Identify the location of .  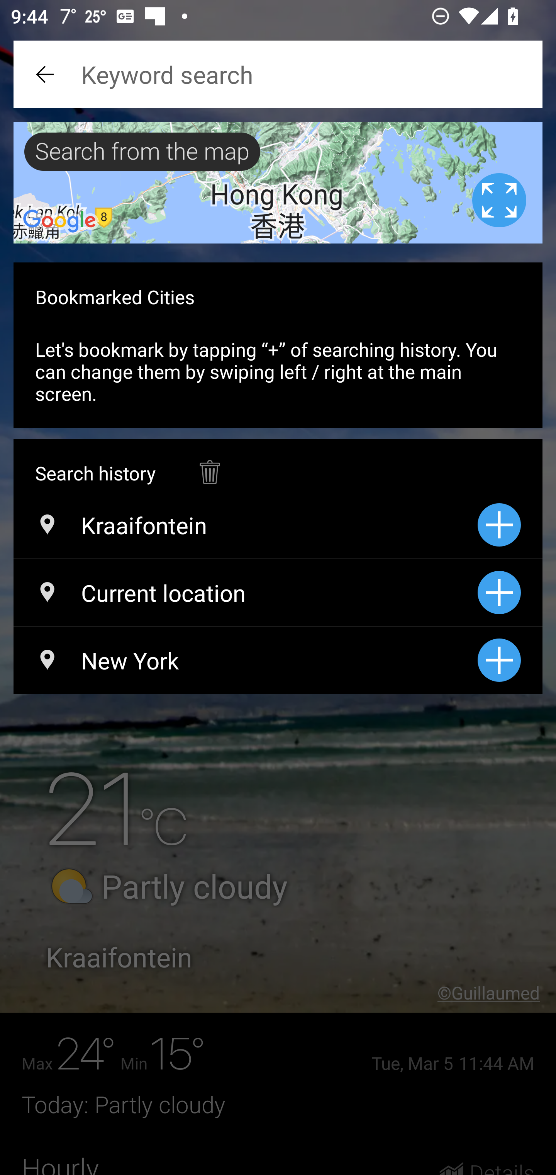
(46, 74).